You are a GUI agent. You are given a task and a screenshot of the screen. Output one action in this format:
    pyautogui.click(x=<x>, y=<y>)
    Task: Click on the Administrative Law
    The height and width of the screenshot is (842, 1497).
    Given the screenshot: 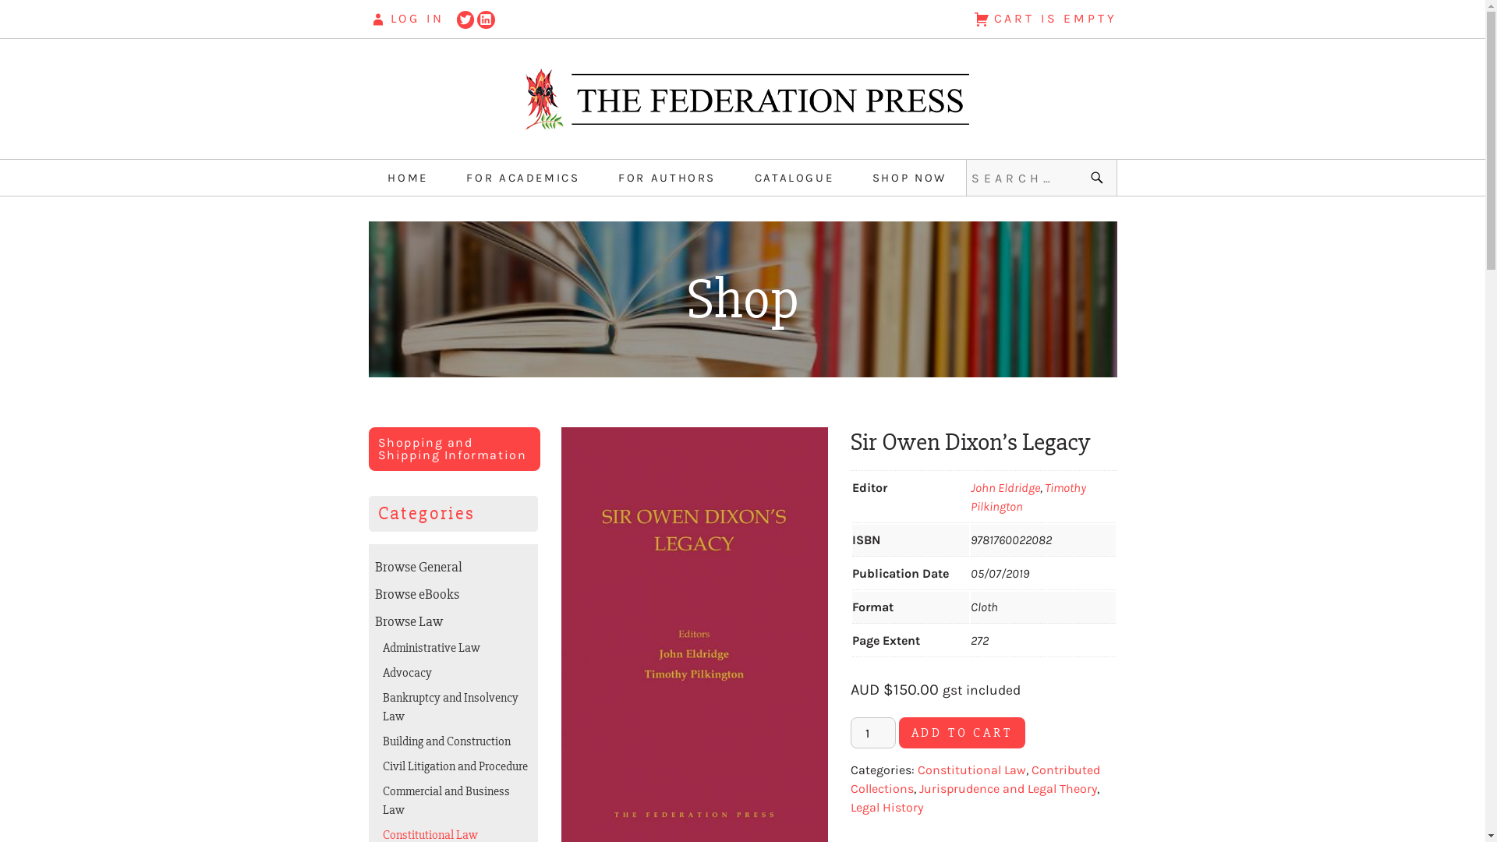 What is the action you would take?
    pyautogui.click(x=432, y=648)
    